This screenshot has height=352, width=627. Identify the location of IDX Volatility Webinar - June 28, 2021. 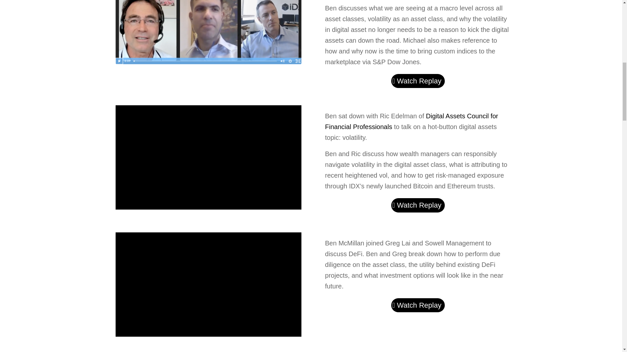
(208, 157).